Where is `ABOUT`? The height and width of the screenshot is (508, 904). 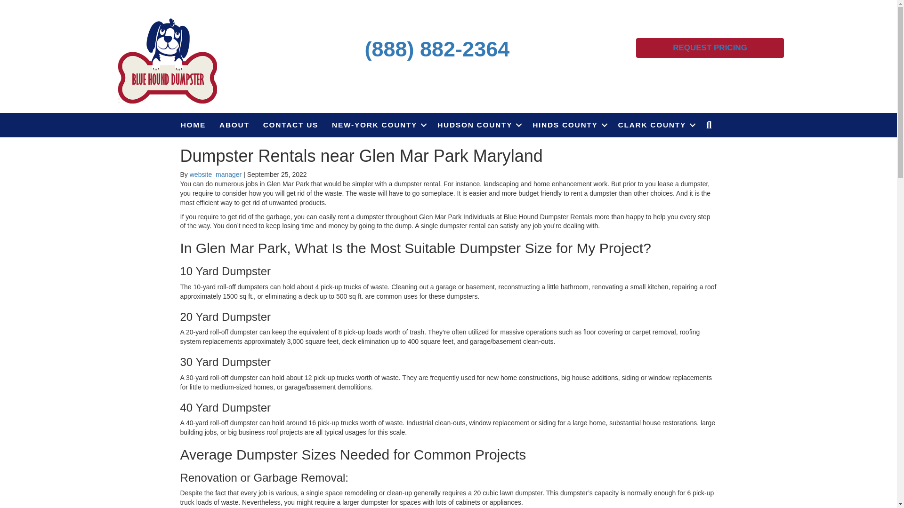
ABOUT is located at coordinates (234, 125).